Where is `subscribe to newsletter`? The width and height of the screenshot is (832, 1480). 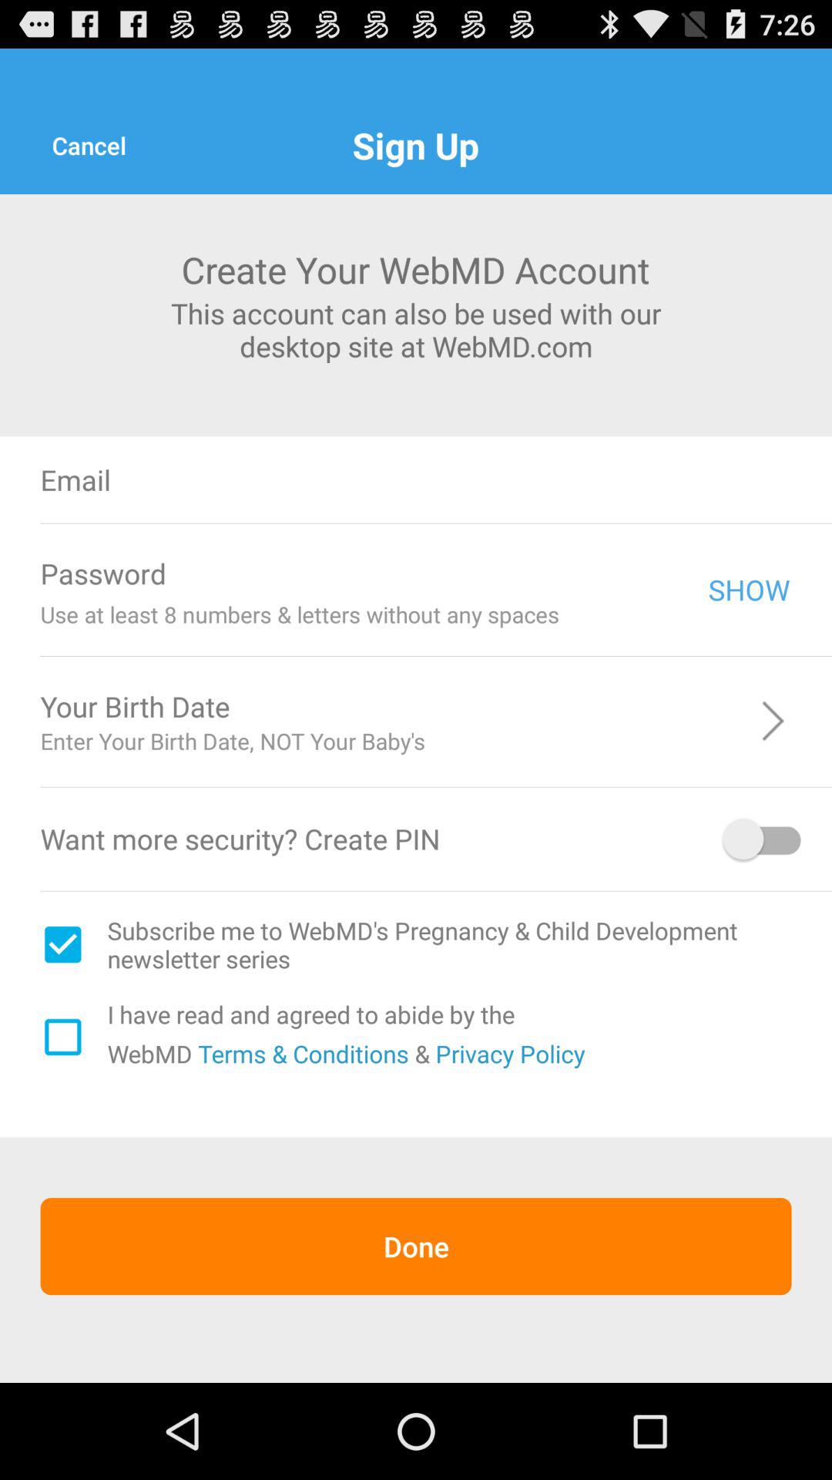
subscribe to newsletter is located at coordinates (62, 944).